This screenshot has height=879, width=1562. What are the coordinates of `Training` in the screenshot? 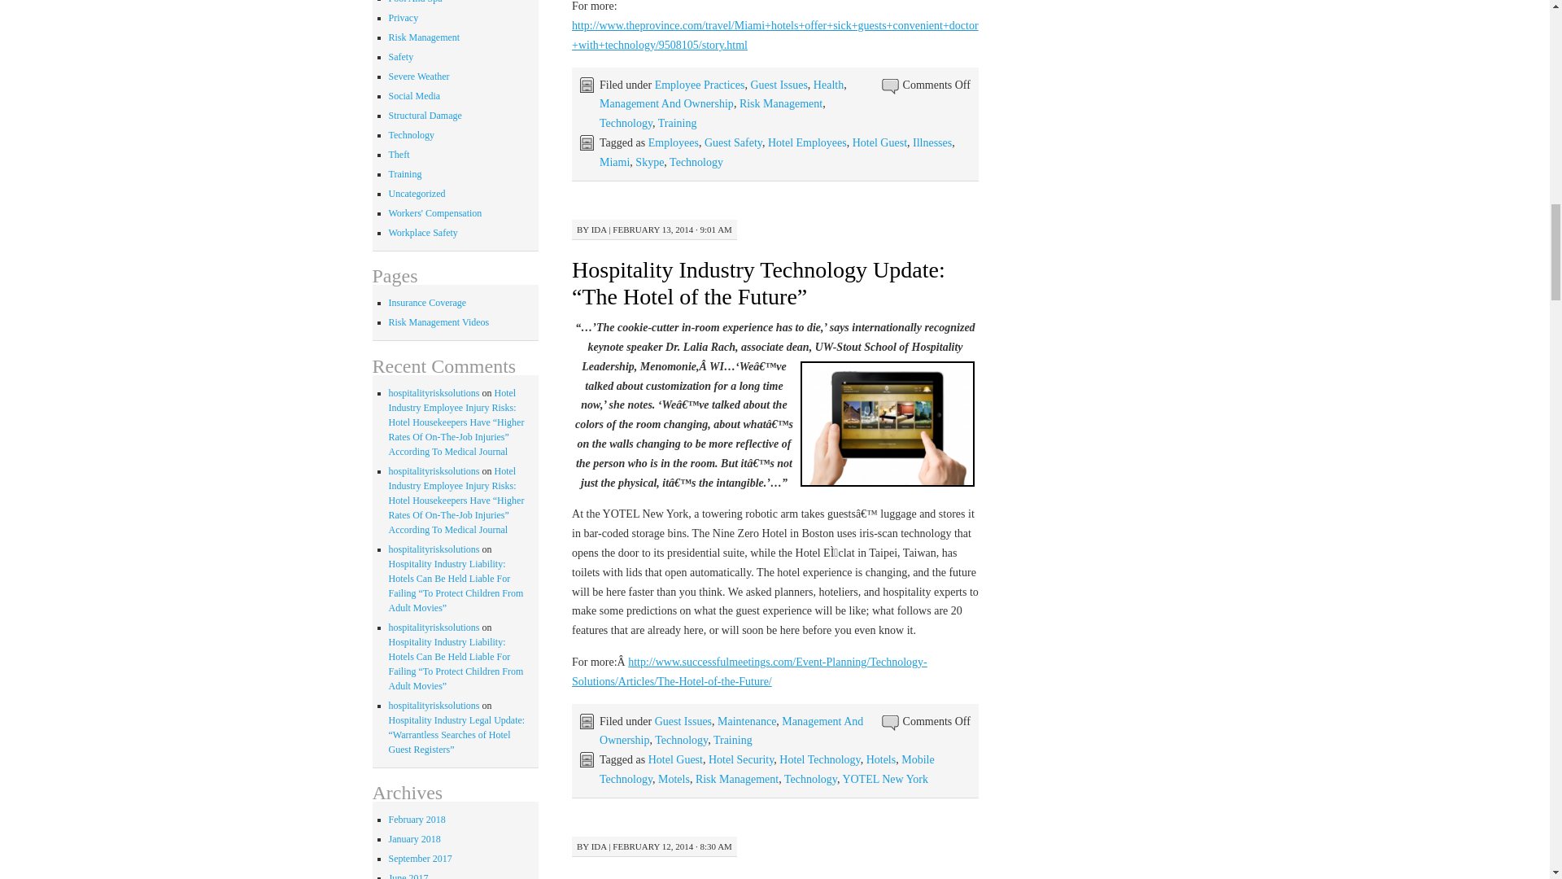 It's located at (677, 122).